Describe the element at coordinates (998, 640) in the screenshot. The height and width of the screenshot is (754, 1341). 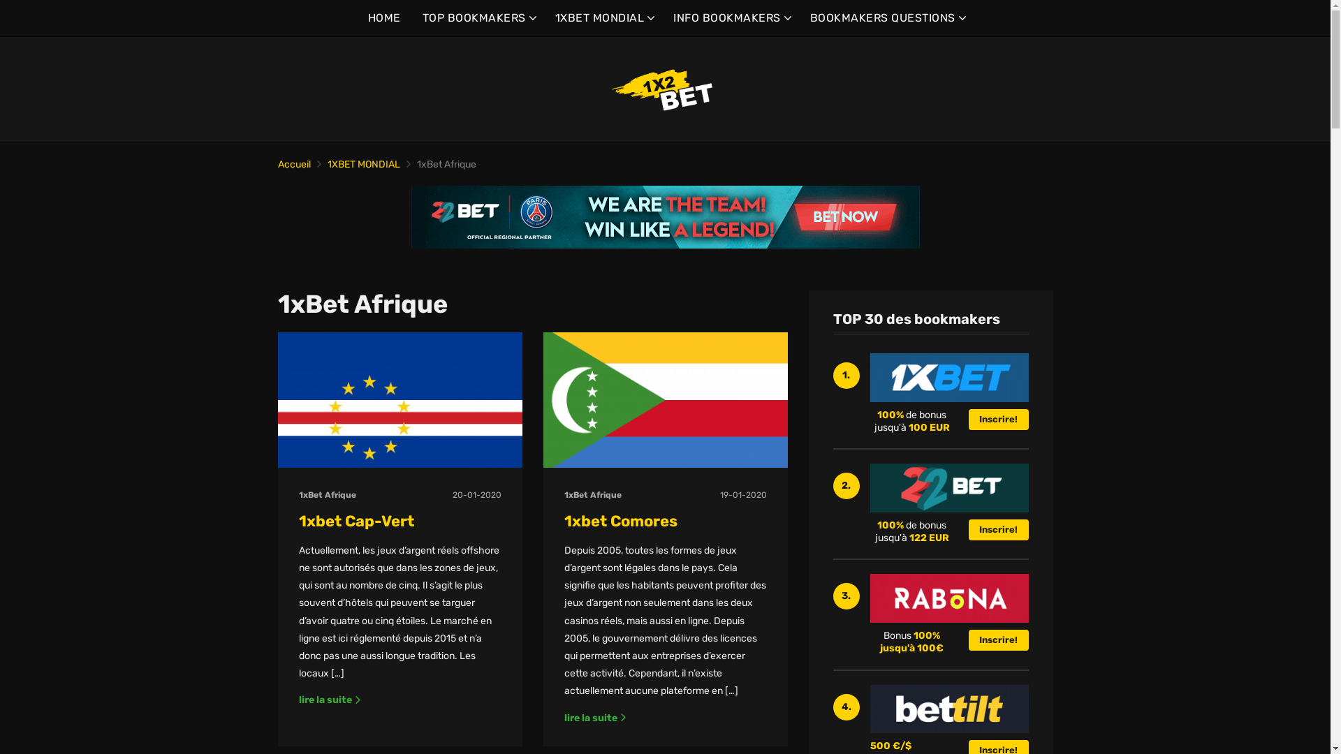
I see `Inscrire!` at that location.